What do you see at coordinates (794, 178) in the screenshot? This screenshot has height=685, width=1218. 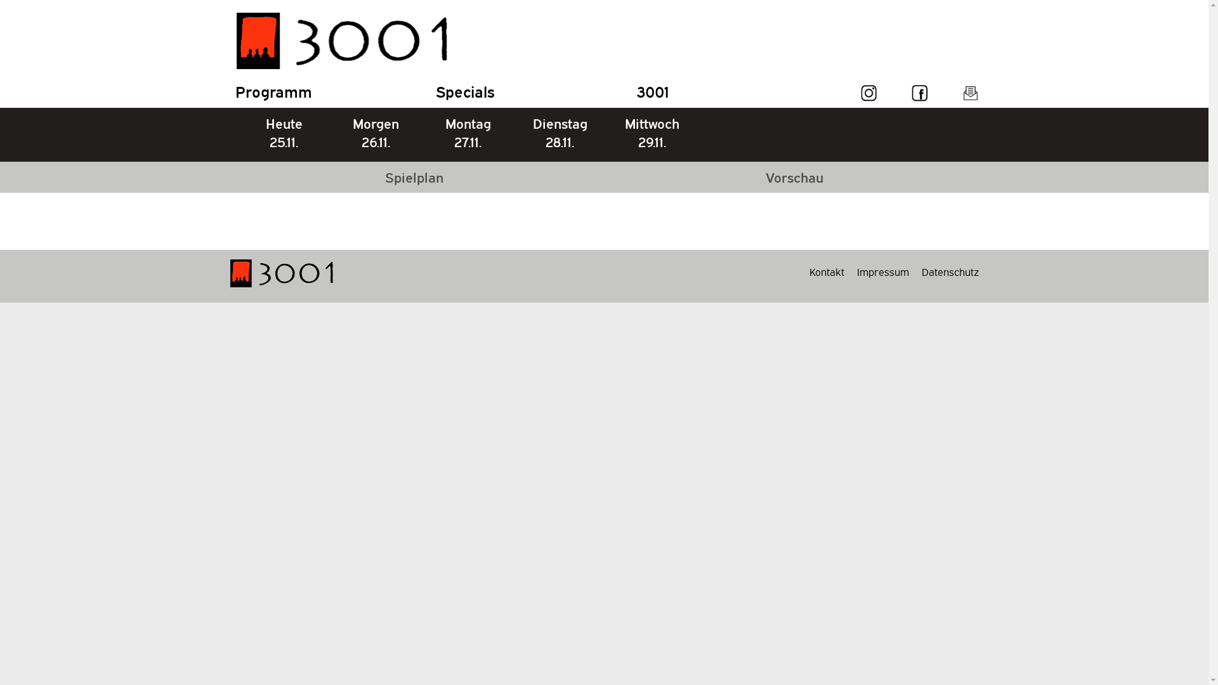 I see `Vorschau` at bounding box center [794, 178].